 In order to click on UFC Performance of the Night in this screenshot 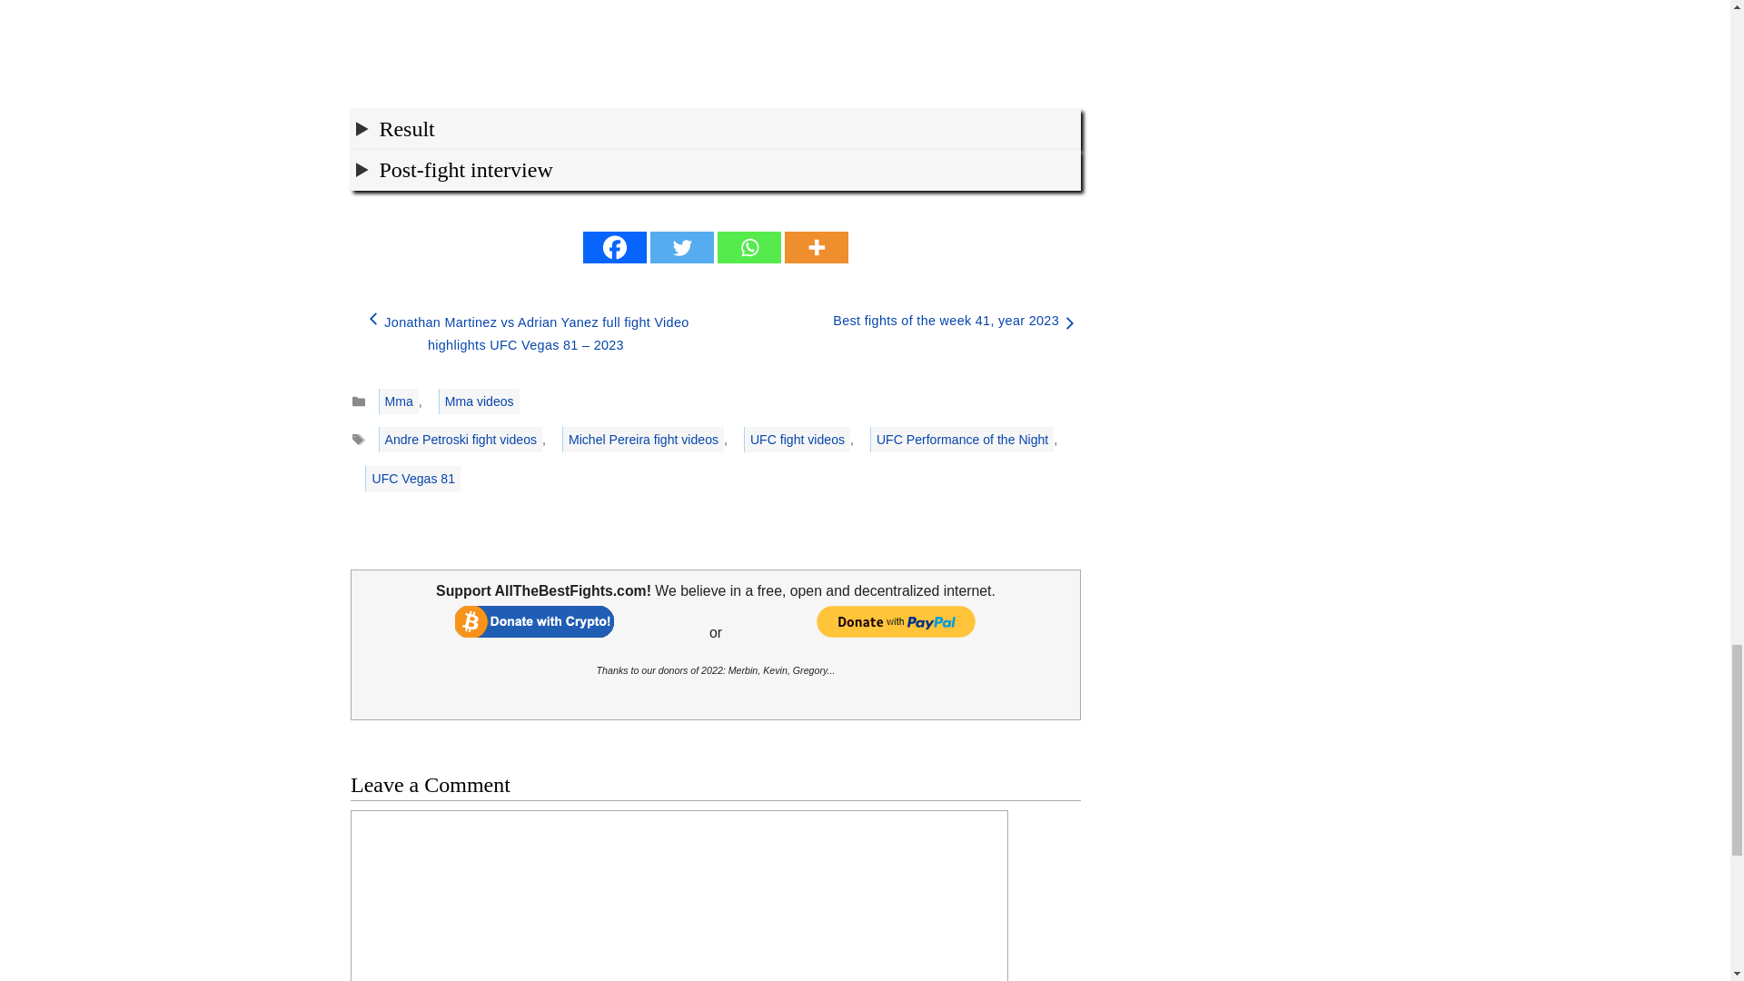, I will do `click(961, 439)`.